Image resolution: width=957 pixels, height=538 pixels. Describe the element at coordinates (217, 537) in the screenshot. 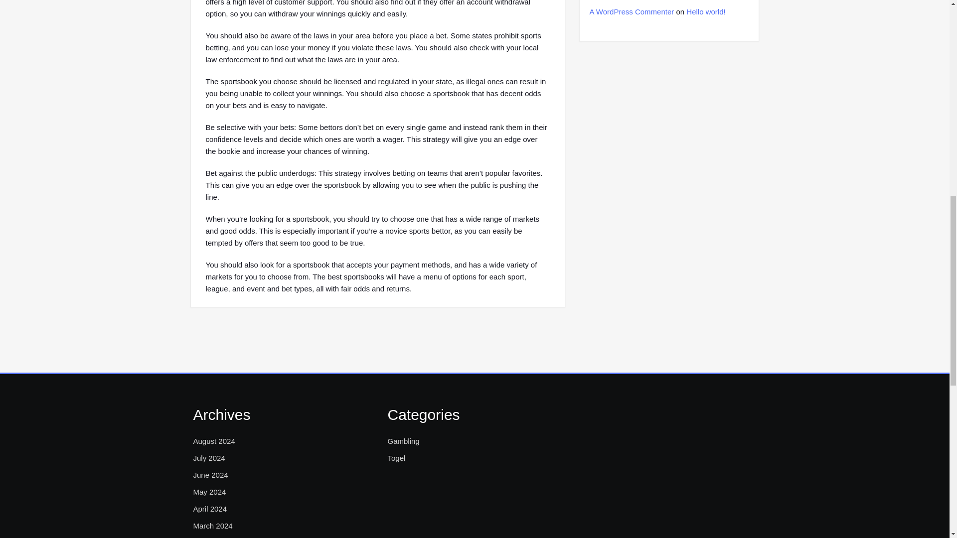

I see `February 2024` at that location.